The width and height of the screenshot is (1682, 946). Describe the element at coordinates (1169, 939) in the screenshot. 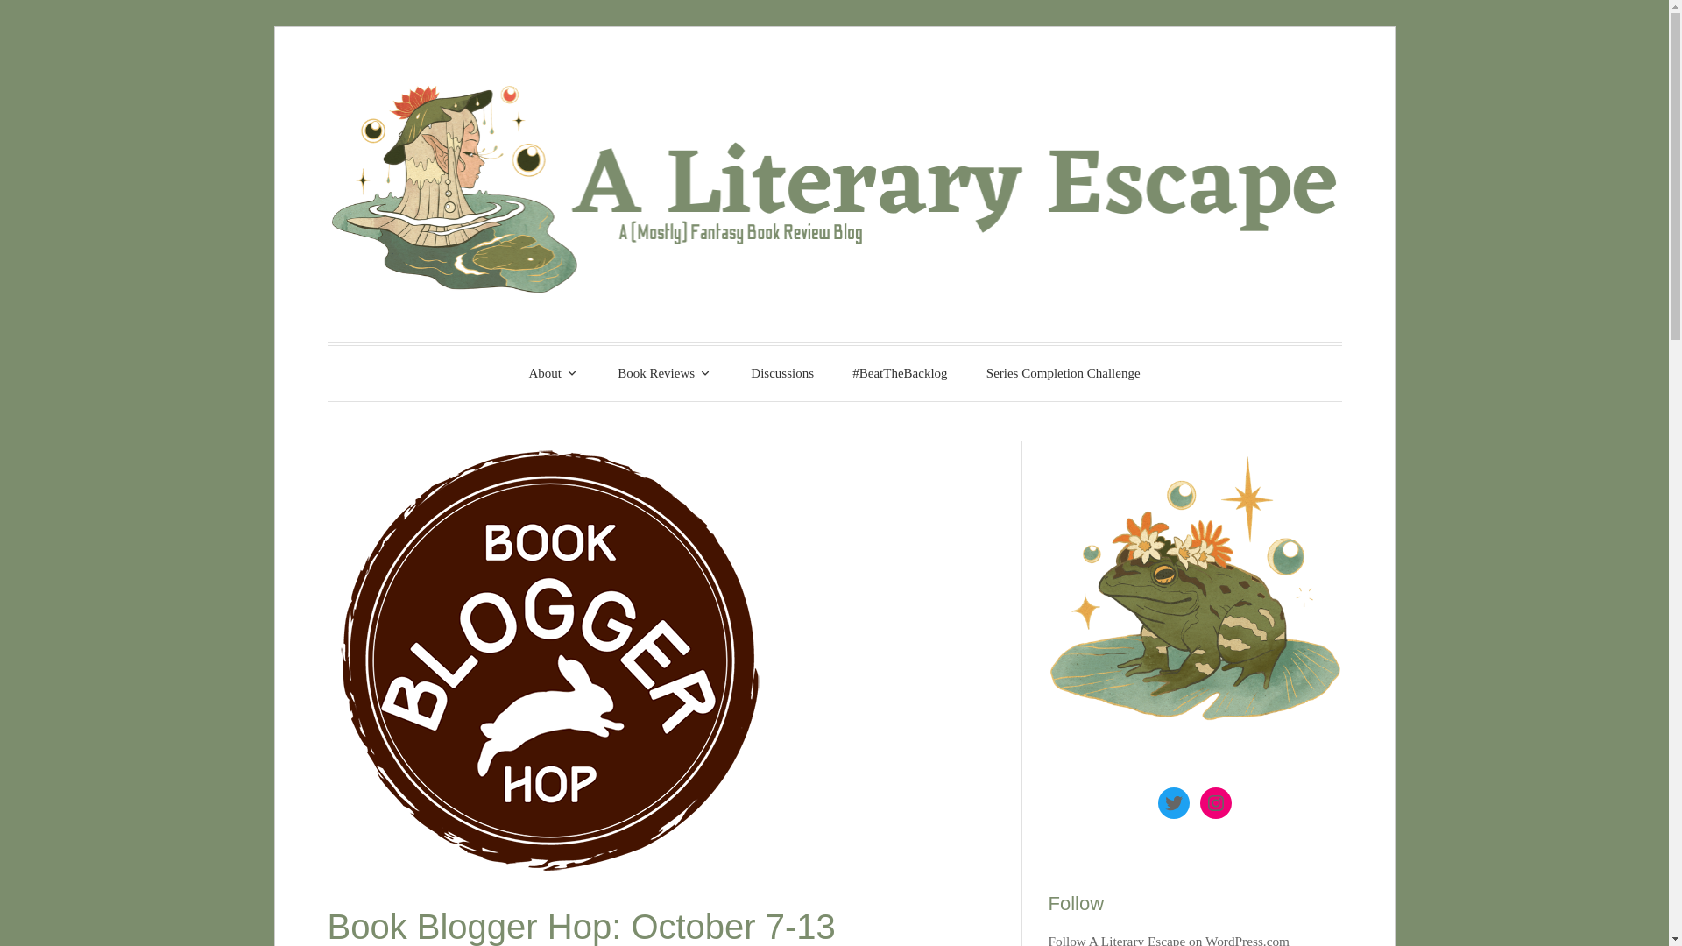

I see `Follow A Literary Escape on WordPress.com` at that location.